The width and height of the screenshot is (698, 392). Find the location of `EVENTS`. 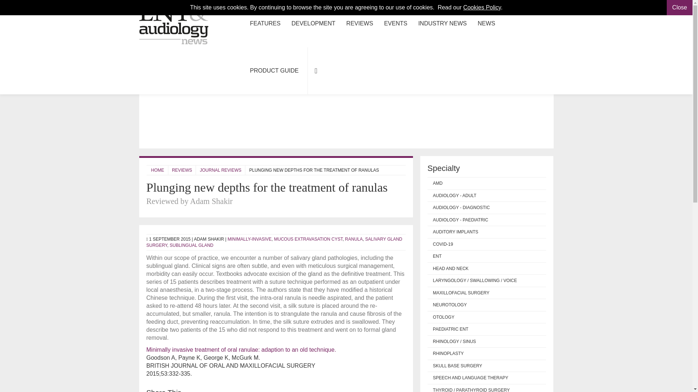

EVENTS is located at coordinates (395, 23).